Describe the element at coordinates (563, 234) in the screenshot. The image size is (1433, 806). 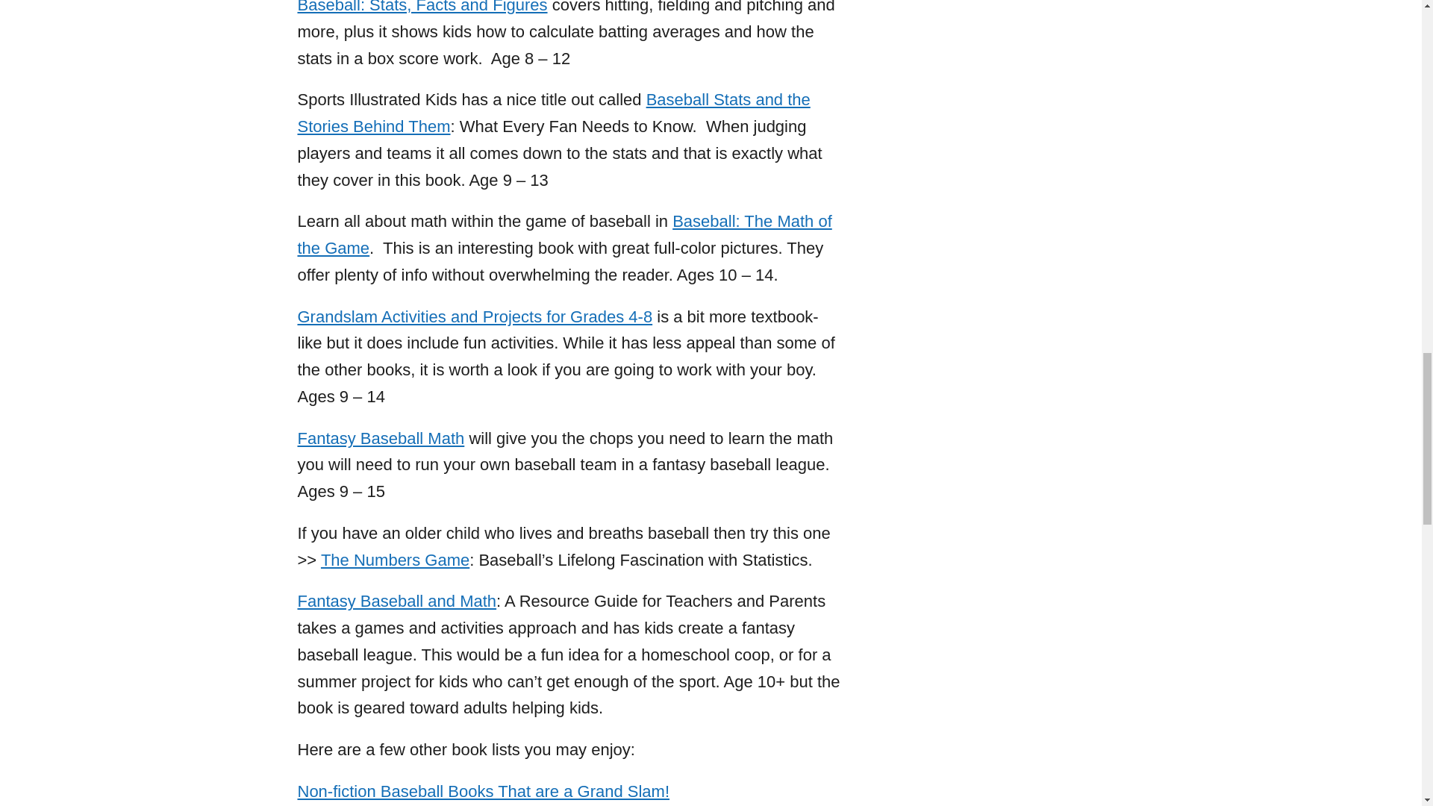
I see `Baseball: The Math of the Game` at that location.